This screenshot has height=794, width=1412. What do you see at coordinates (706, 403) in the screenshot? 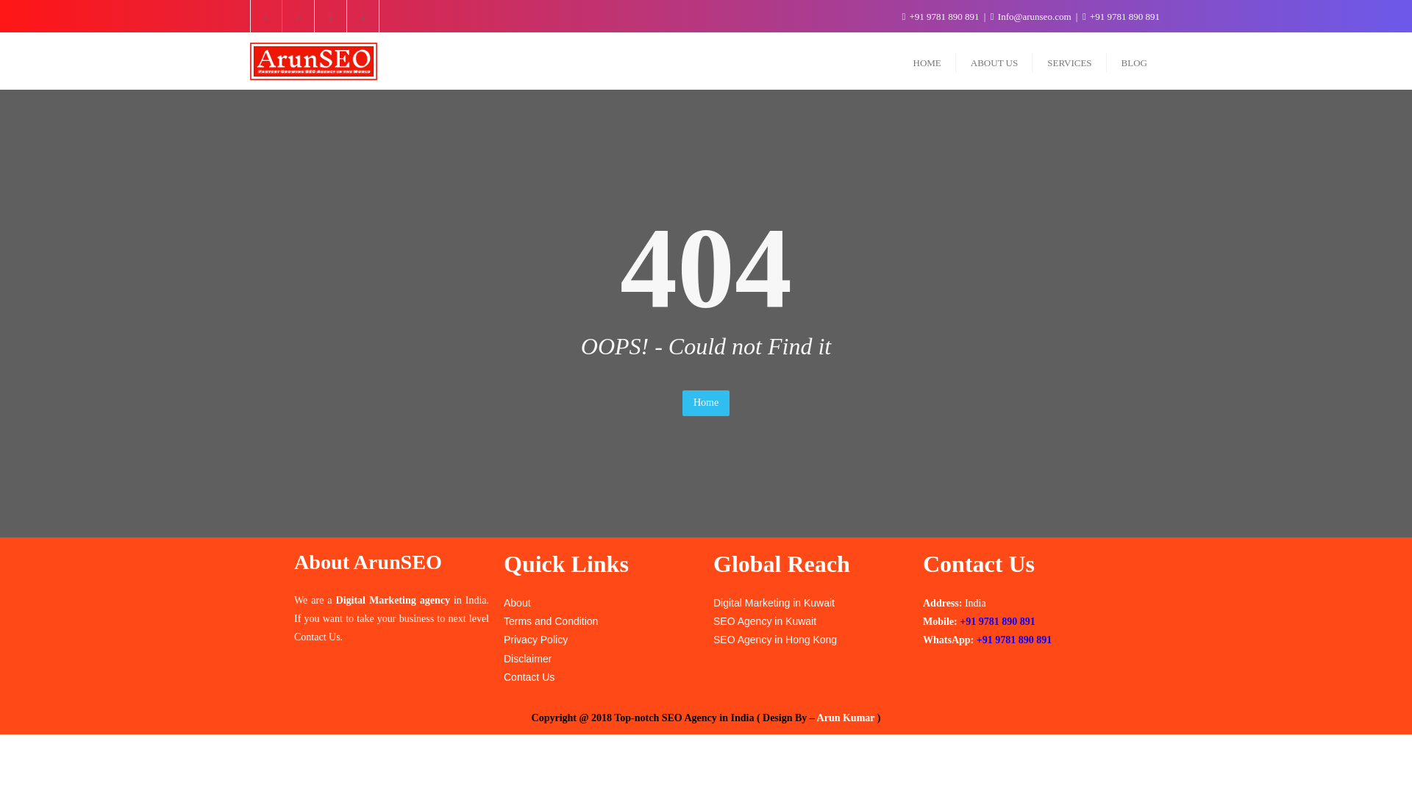
I see `Home` at bounding box center [706, 403].